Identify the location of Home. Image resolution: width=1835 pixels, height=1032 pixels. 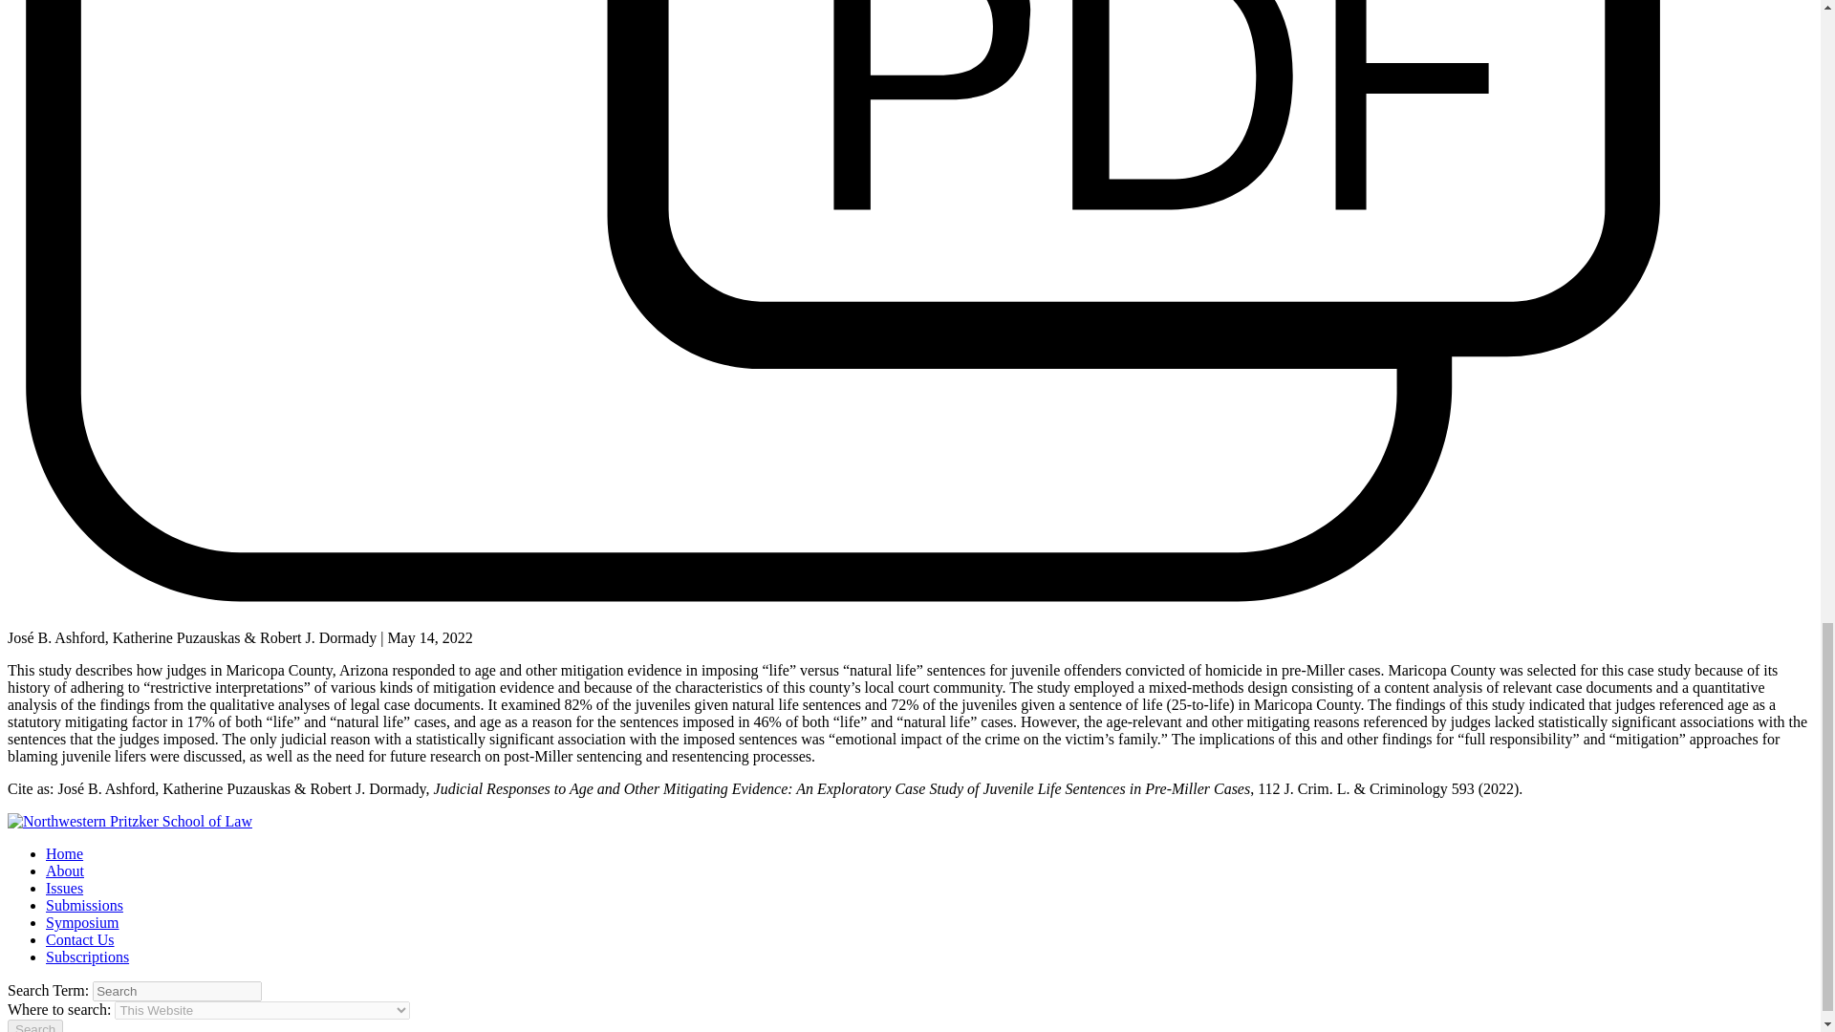
(64, 852).